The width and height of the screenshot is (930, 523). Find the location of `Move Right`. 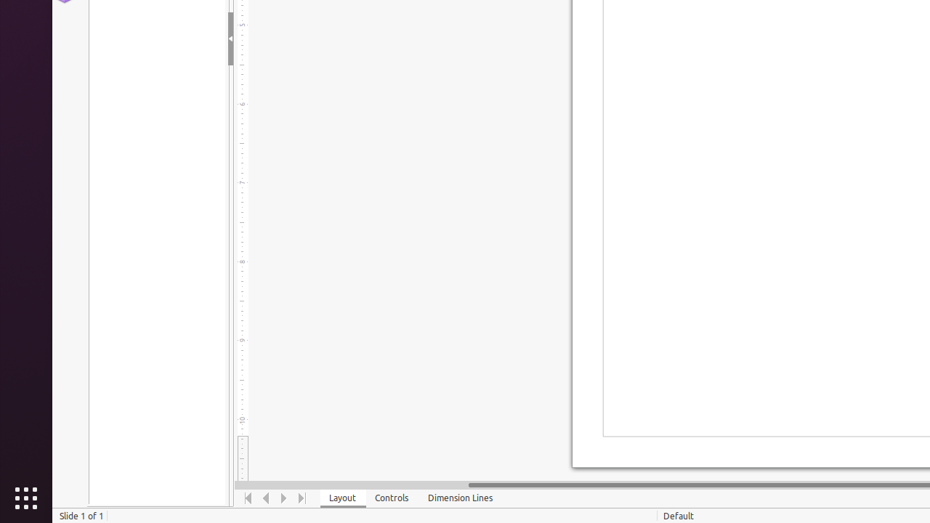

Move Right is located at coordinates (285, 498).